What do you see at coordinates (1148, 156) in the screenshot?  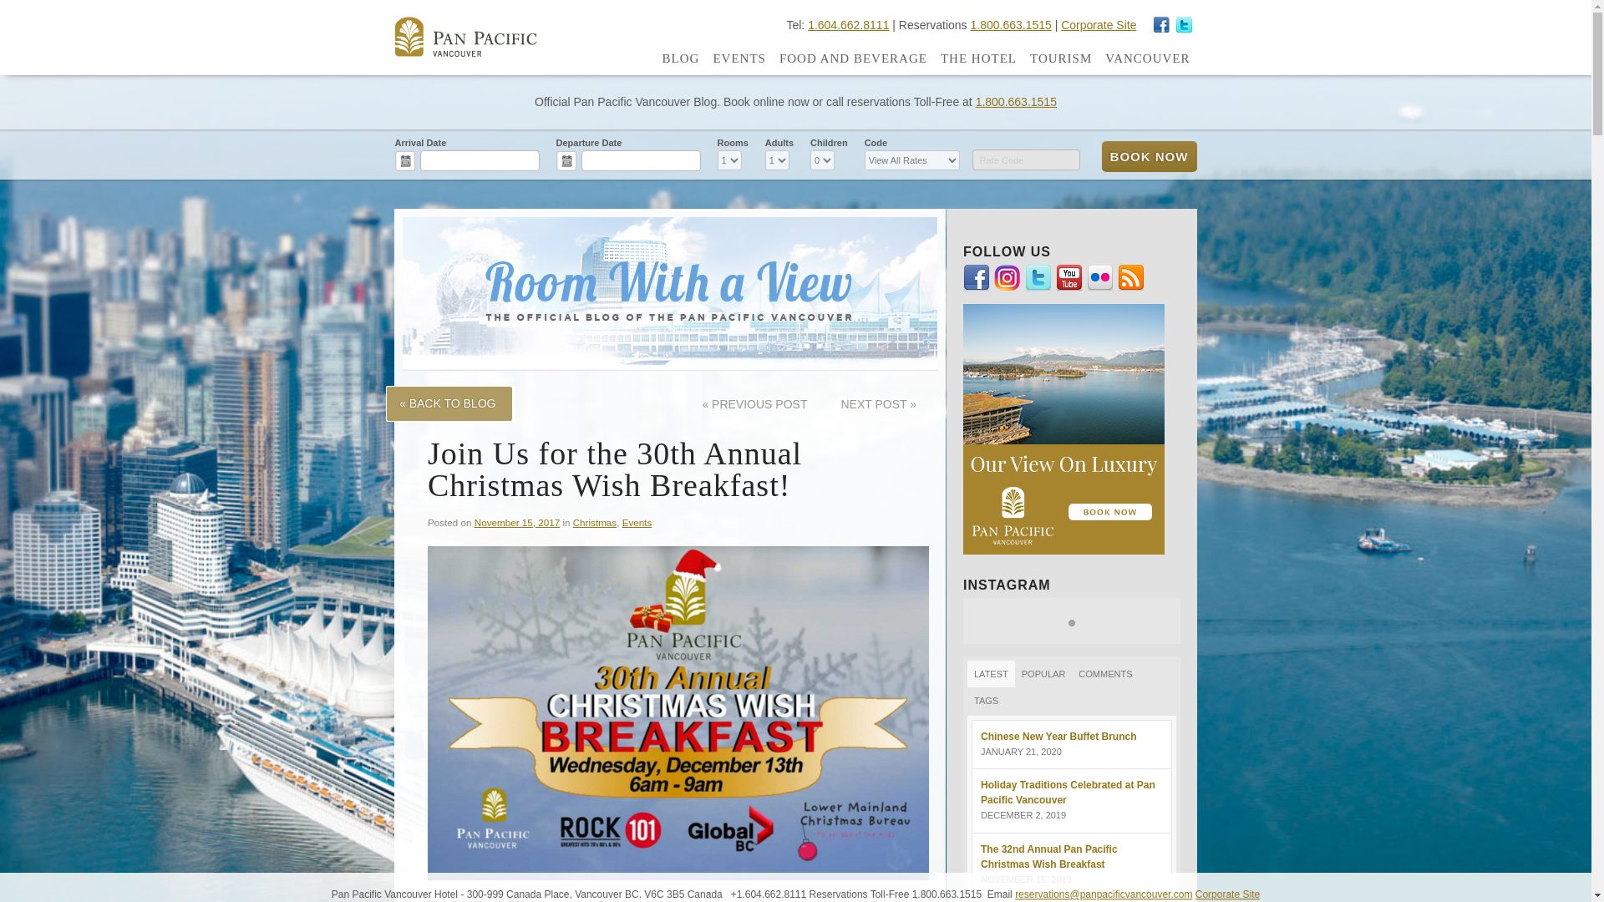 I see `Book Now` at bounding box center [1148, 156].